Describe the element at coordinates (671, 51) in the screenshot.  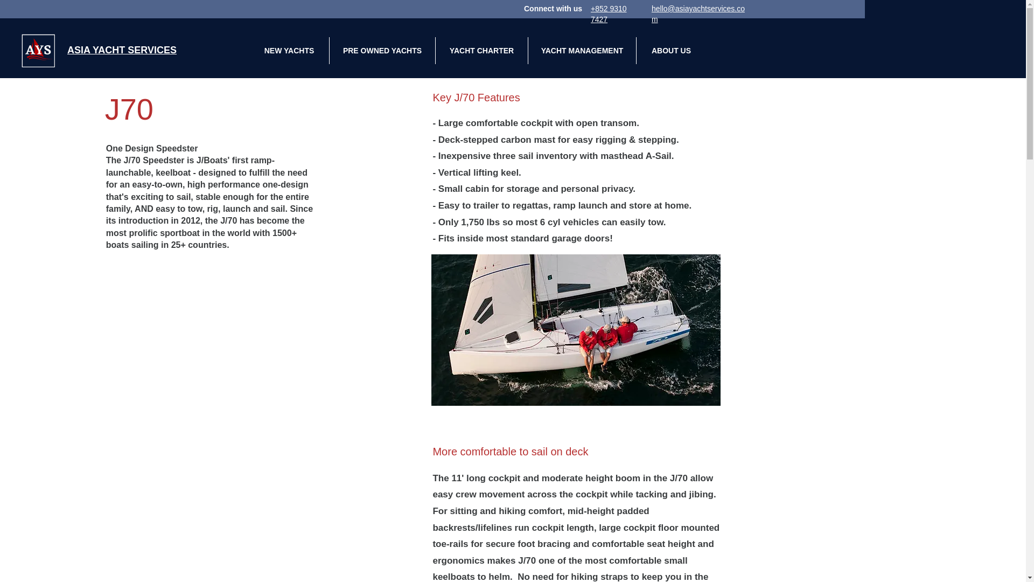
I see `ABOUT US` at that location.